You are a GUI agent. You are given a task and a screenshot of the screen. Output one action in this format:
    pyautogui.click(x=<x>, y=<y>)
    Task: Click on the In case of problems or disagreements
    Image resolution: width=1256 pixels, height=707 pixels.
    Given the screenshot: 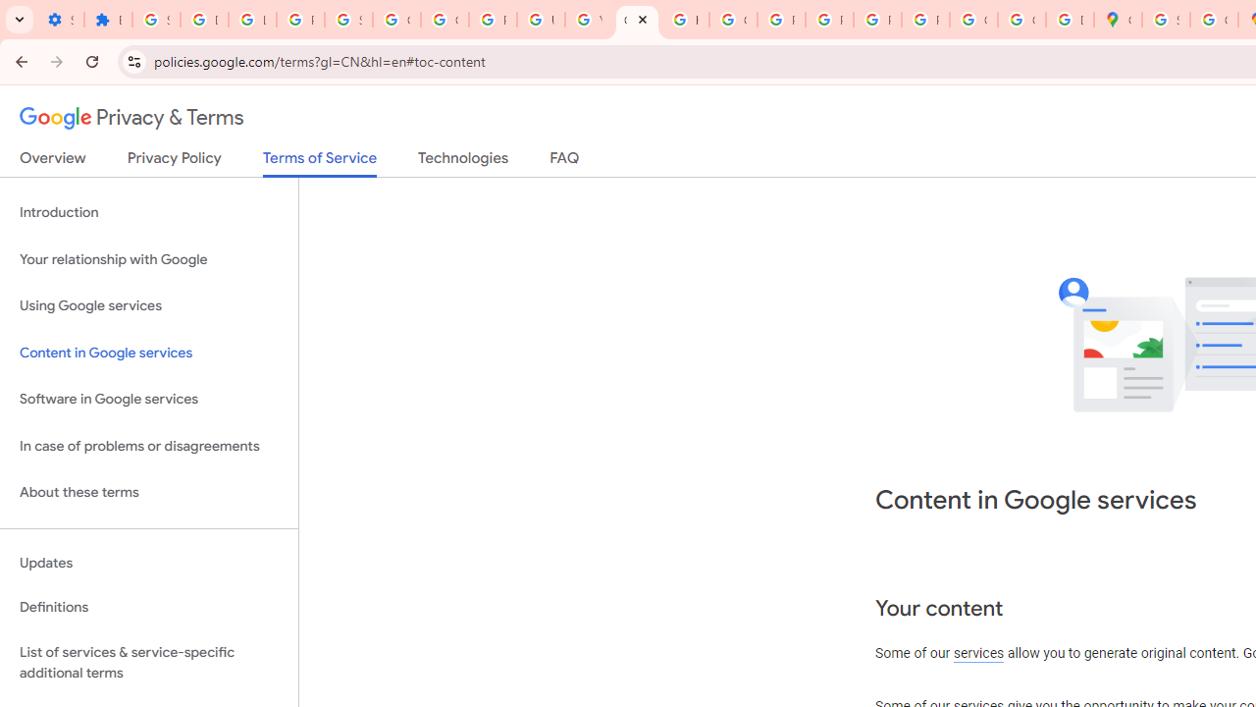 What is the action you would take?
    pyautogui.click(x=149, y=446)
    